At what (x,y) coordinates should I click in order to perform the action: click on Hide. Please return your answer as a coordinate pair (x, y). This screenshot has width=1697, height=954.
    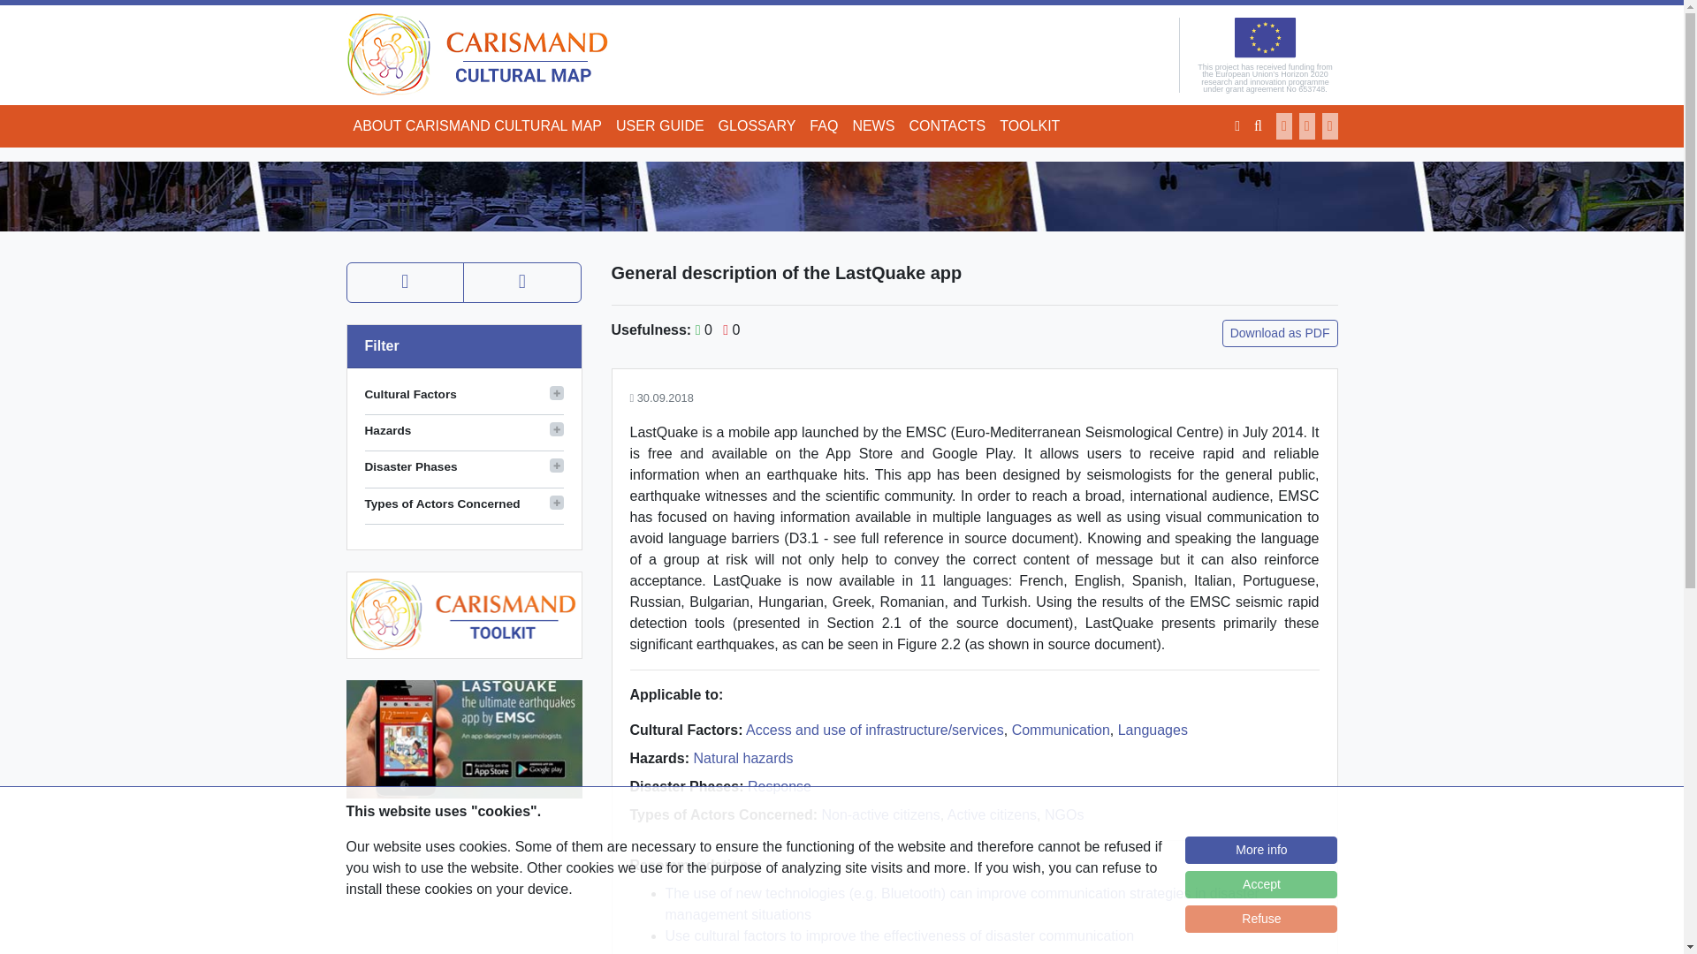
    Looking at the image, I should click on (557, 429).